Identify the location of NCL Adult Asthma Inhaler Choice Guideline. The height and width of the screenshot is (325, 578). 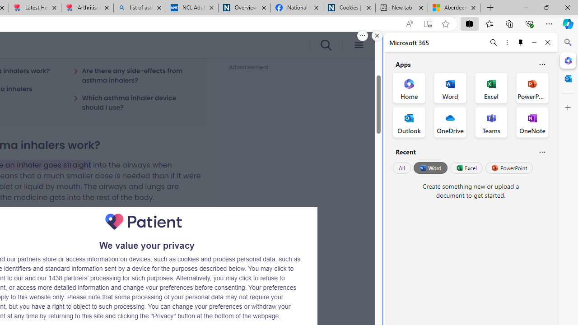
(191, 8).